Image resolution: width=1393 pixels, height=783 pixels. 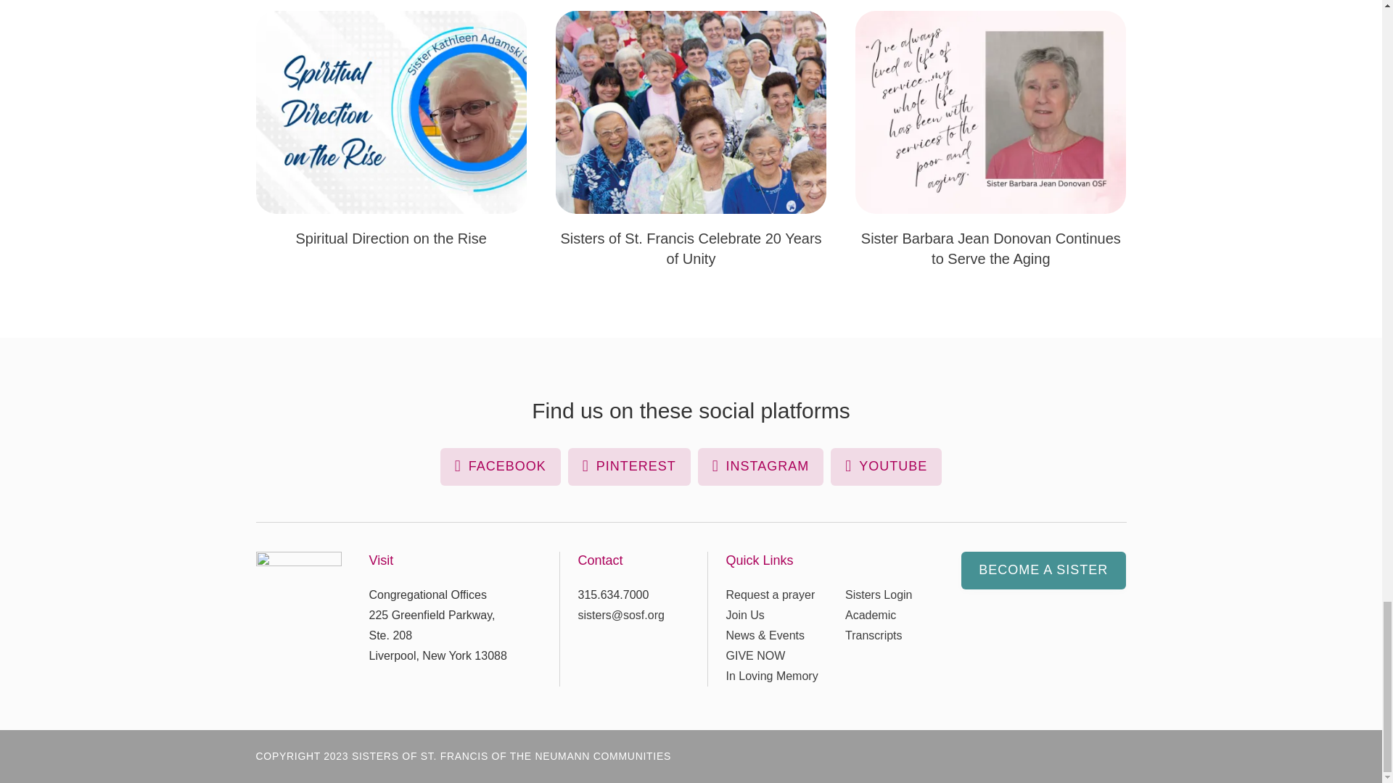 What do you see at coordinates (760, 467) in the screenshot?
I see `INSTAGRAM` at bounding box center [760, 467].